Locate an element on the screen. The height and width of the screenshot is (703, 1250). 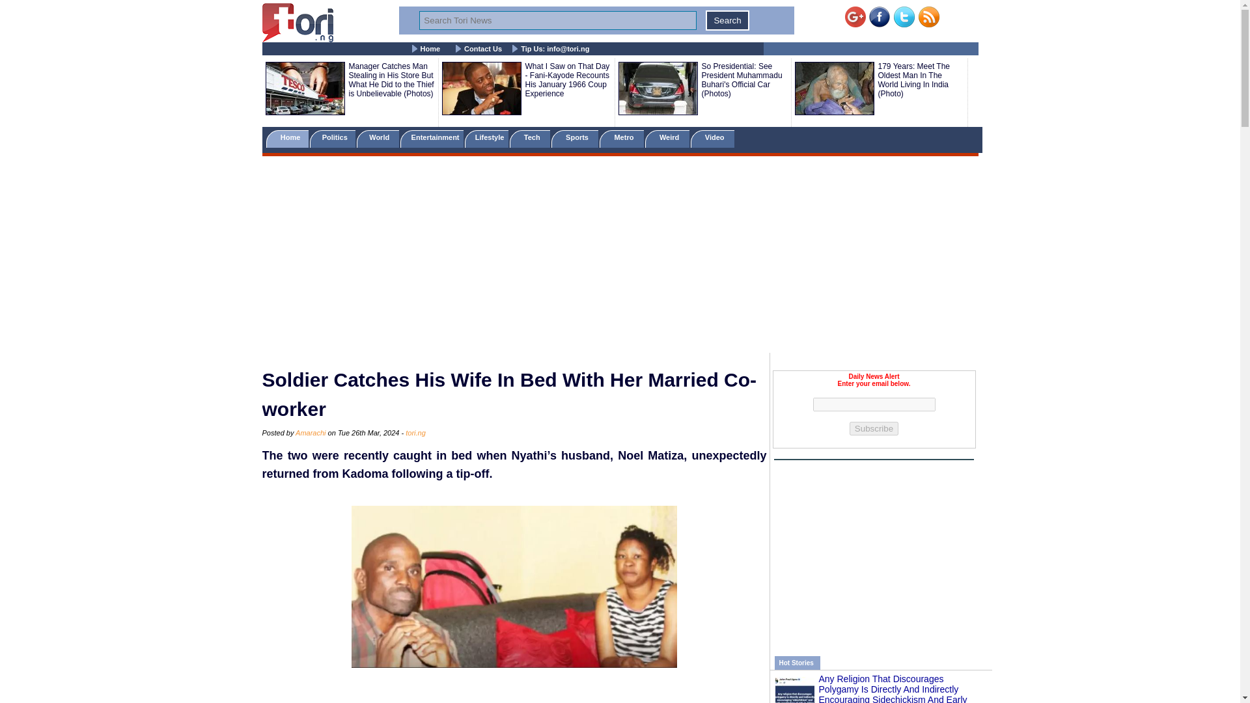
   Politics     is located at coordinates (333, 138).